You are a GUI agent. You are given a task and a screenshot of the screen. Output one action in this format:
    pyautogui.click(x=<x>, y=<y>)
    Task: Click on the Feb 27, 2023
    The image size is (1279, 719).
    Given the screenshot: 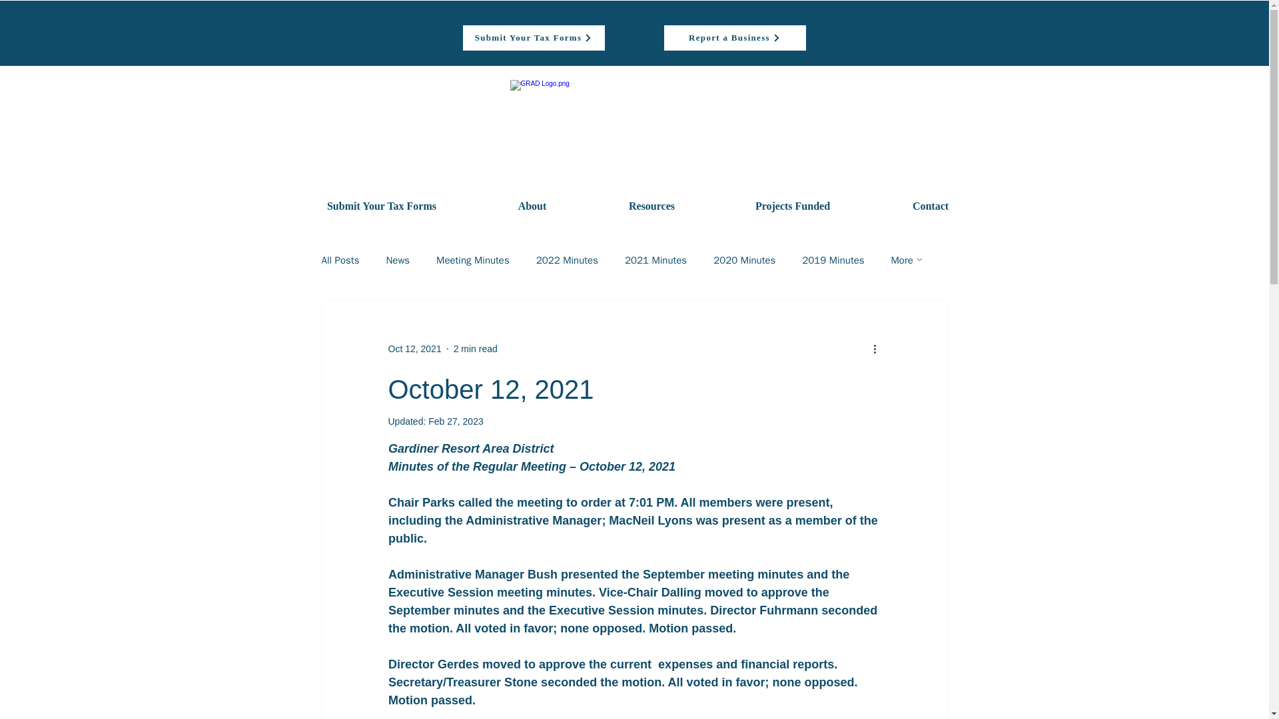 What is the action you would take?
    pyautogui.click(x=456, y=421)
    